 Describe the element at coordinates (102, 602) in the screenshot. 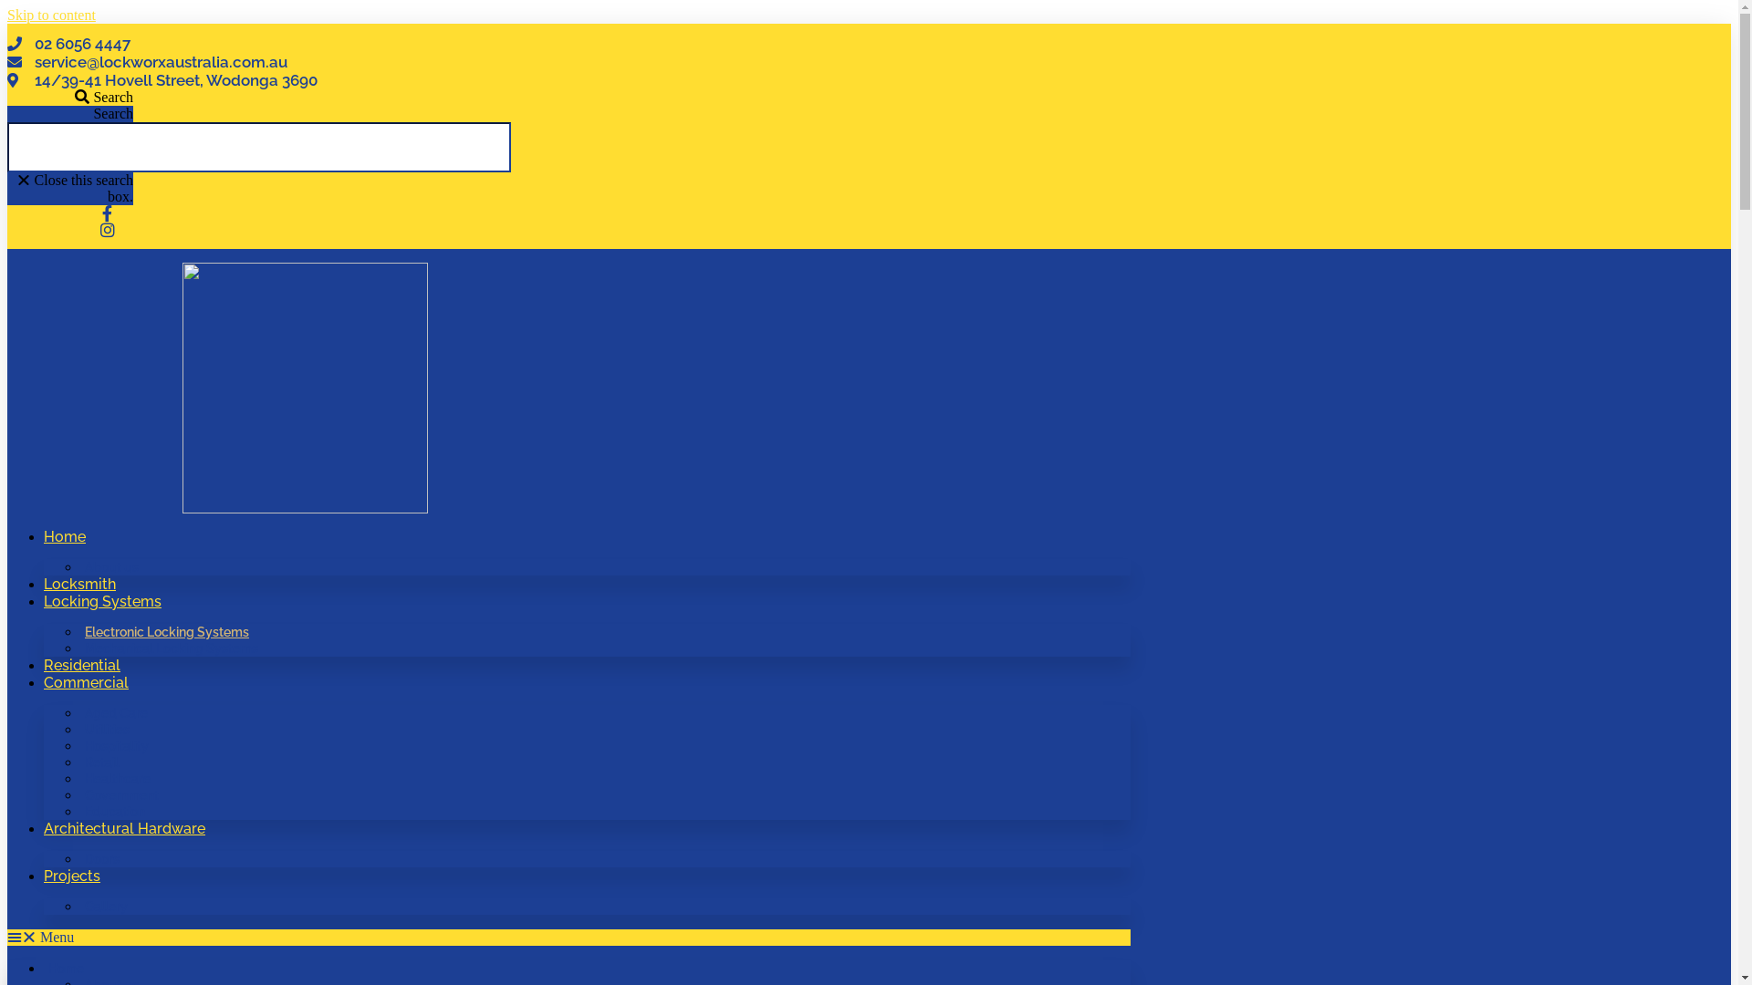

I see `Locking Systems` at that location.